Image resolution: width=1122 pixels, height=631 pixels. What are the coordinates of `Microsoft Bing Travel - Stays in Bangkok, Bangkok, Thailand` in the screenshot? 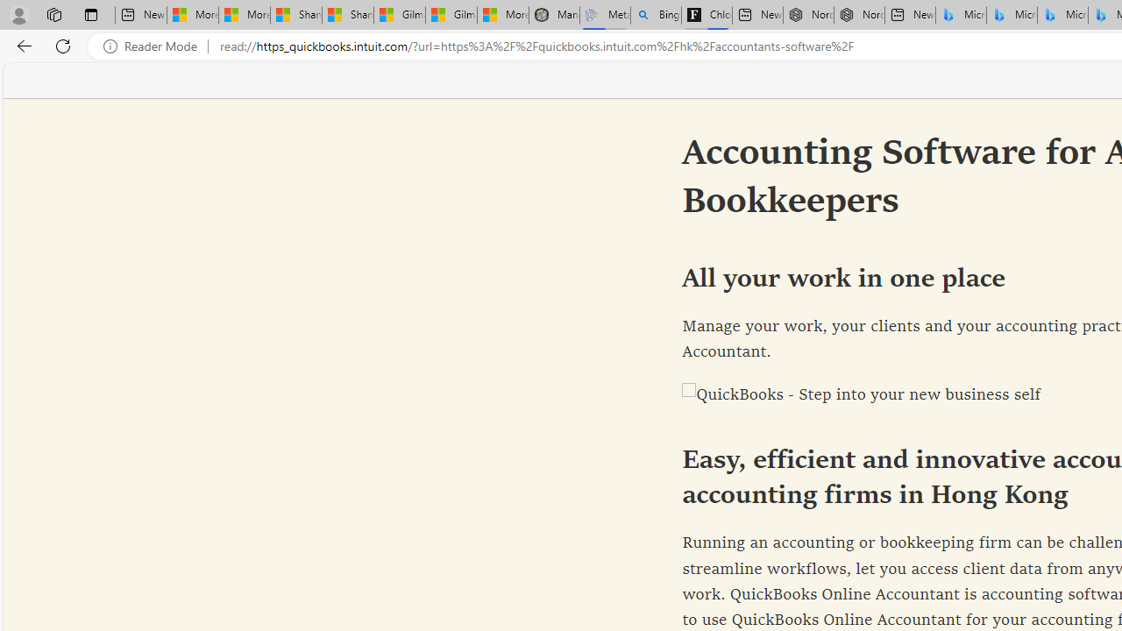 It's located at (1012, 16).